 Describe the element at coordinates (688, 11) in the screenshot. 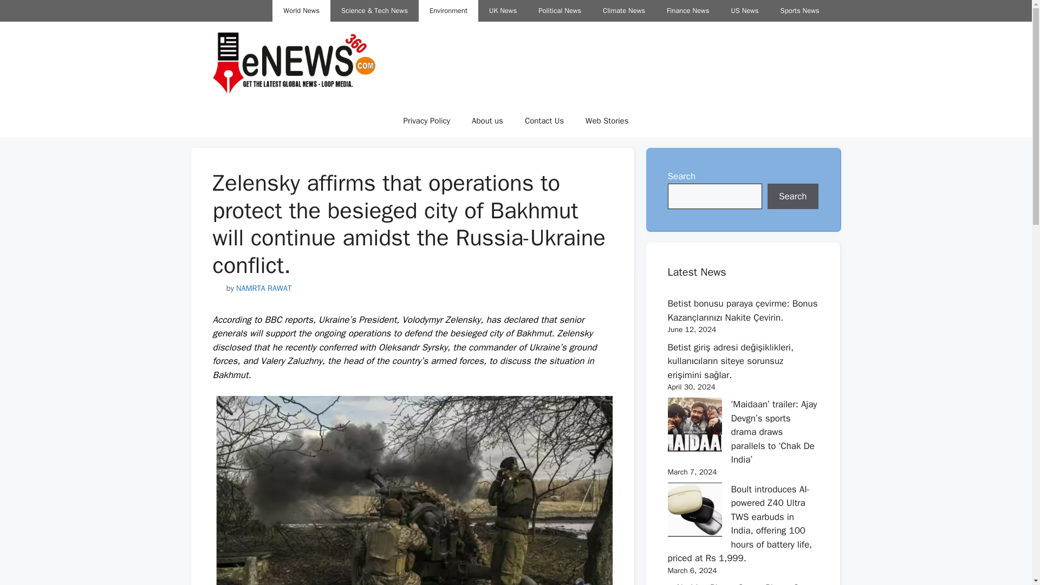

I see `Finance News` at that location.